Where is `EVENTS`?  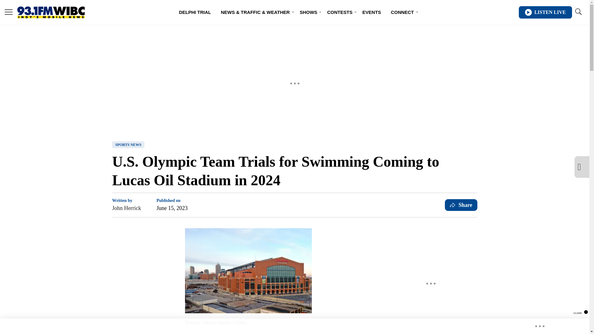 EVENTS is located at coordinates (371, 12).